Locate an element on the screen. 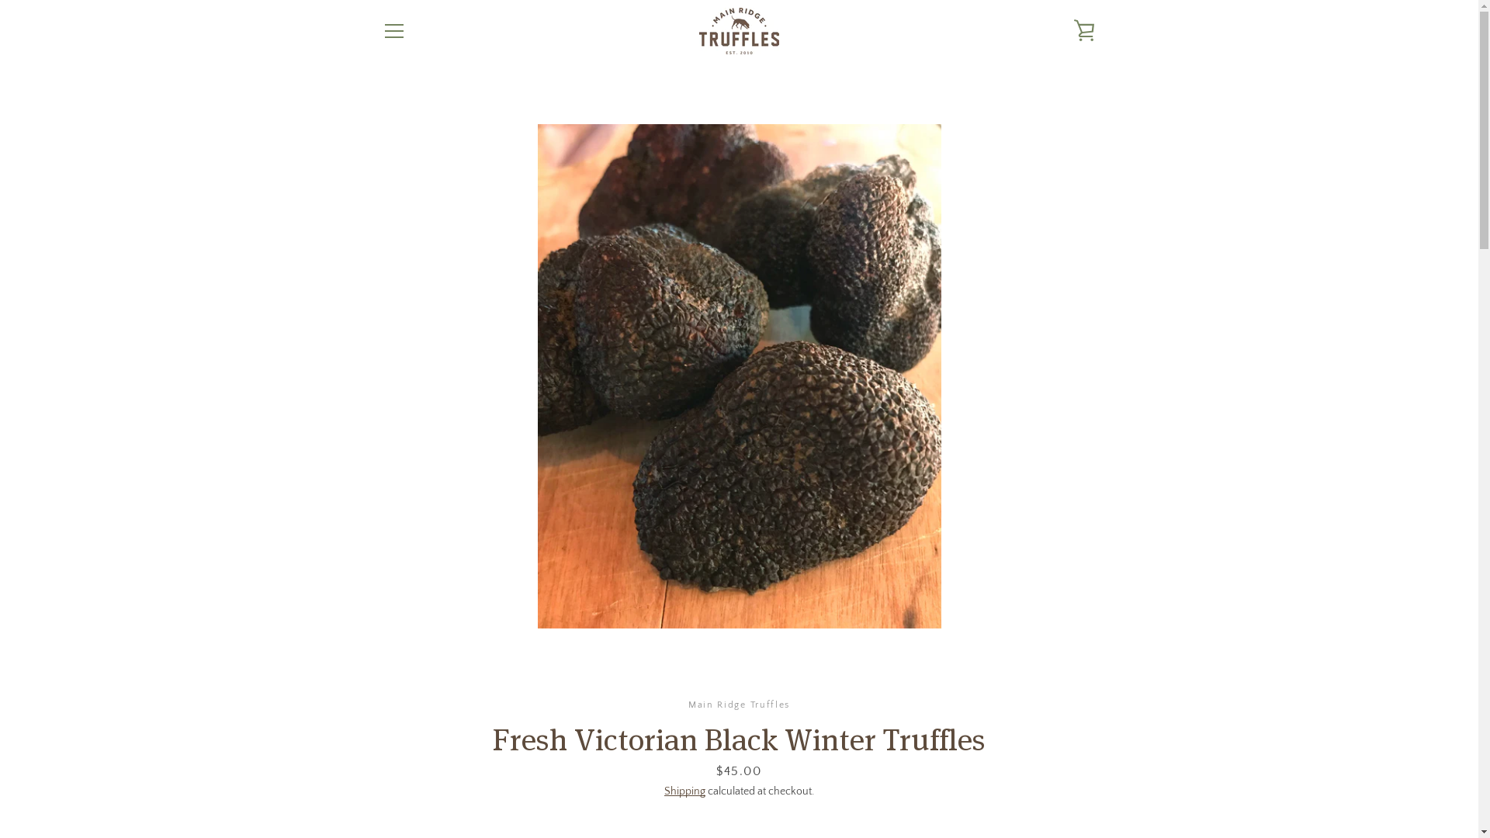 The width and height of the screenshot is (1490, 838). SUBSCRIBE is located at coordinates (1059, 695).